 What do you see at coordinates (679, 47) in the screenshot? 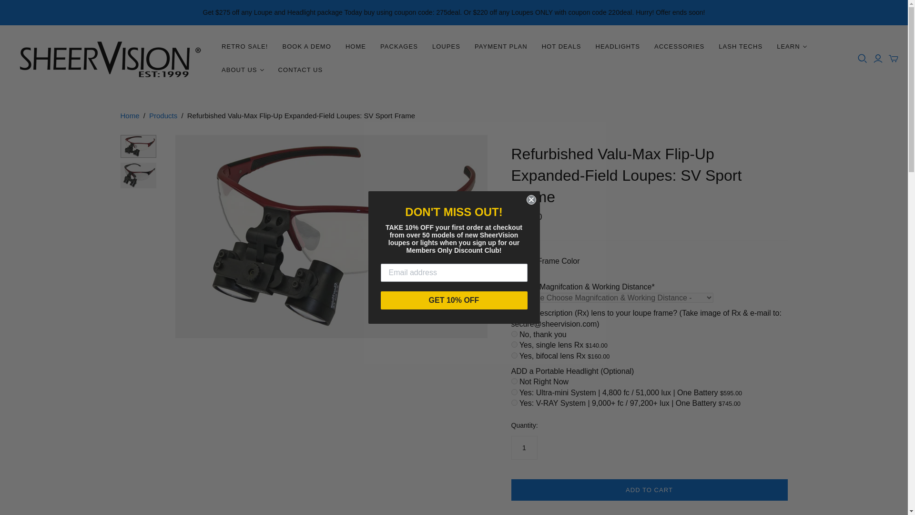
I see `ACCESSORIES` at bounding box center [679, 47].